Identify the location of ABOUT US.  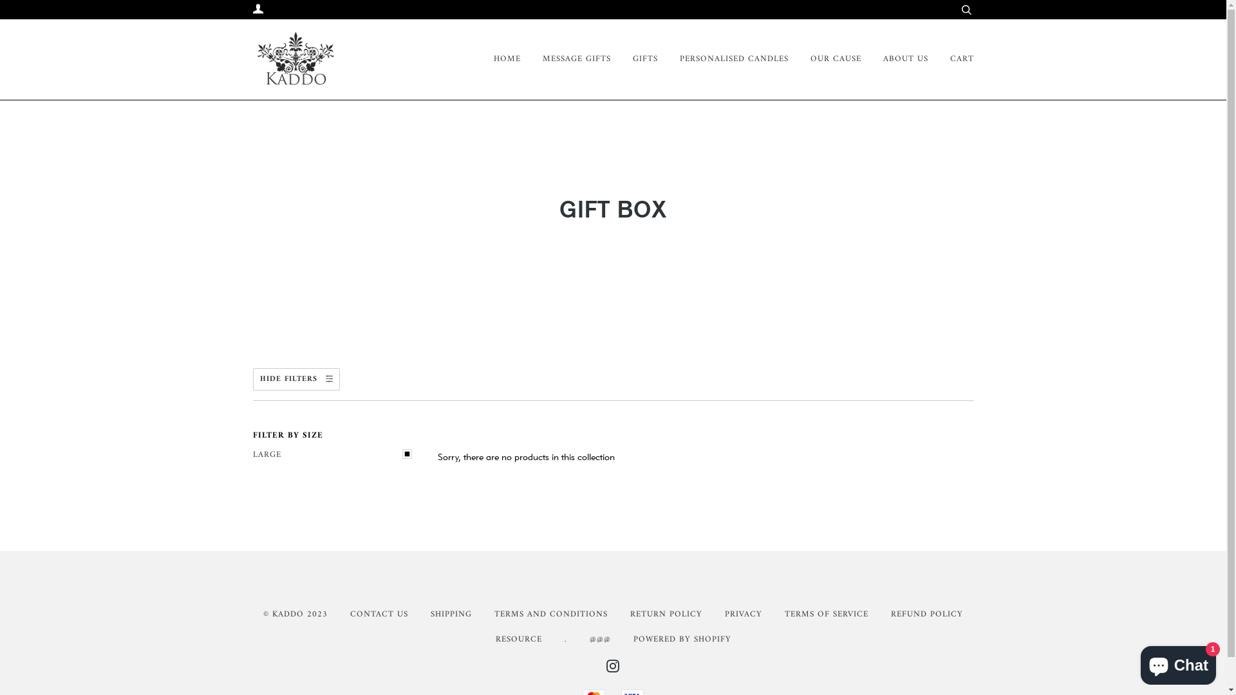
(896, 60).